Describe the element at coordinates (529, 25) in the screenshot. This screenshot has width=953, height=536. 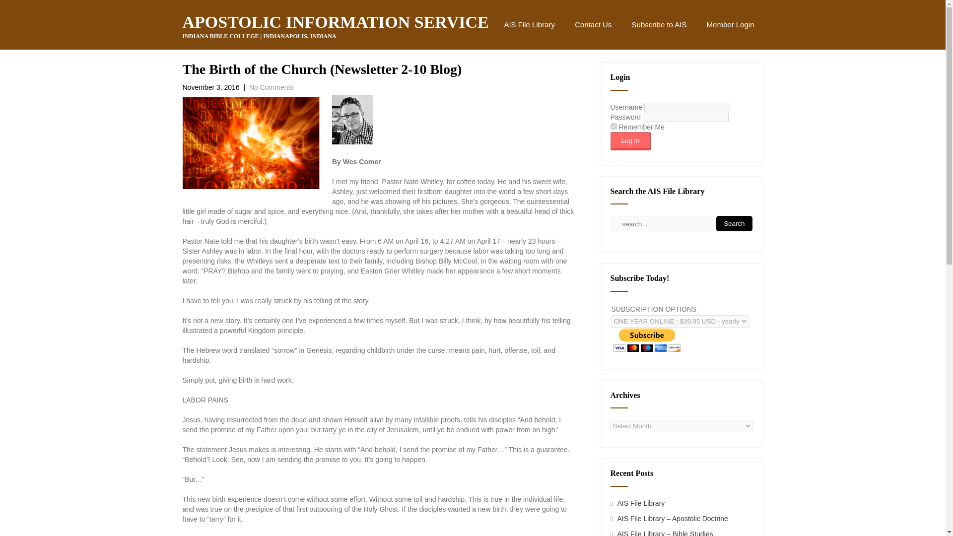
I see `AIS File Library` at that location.